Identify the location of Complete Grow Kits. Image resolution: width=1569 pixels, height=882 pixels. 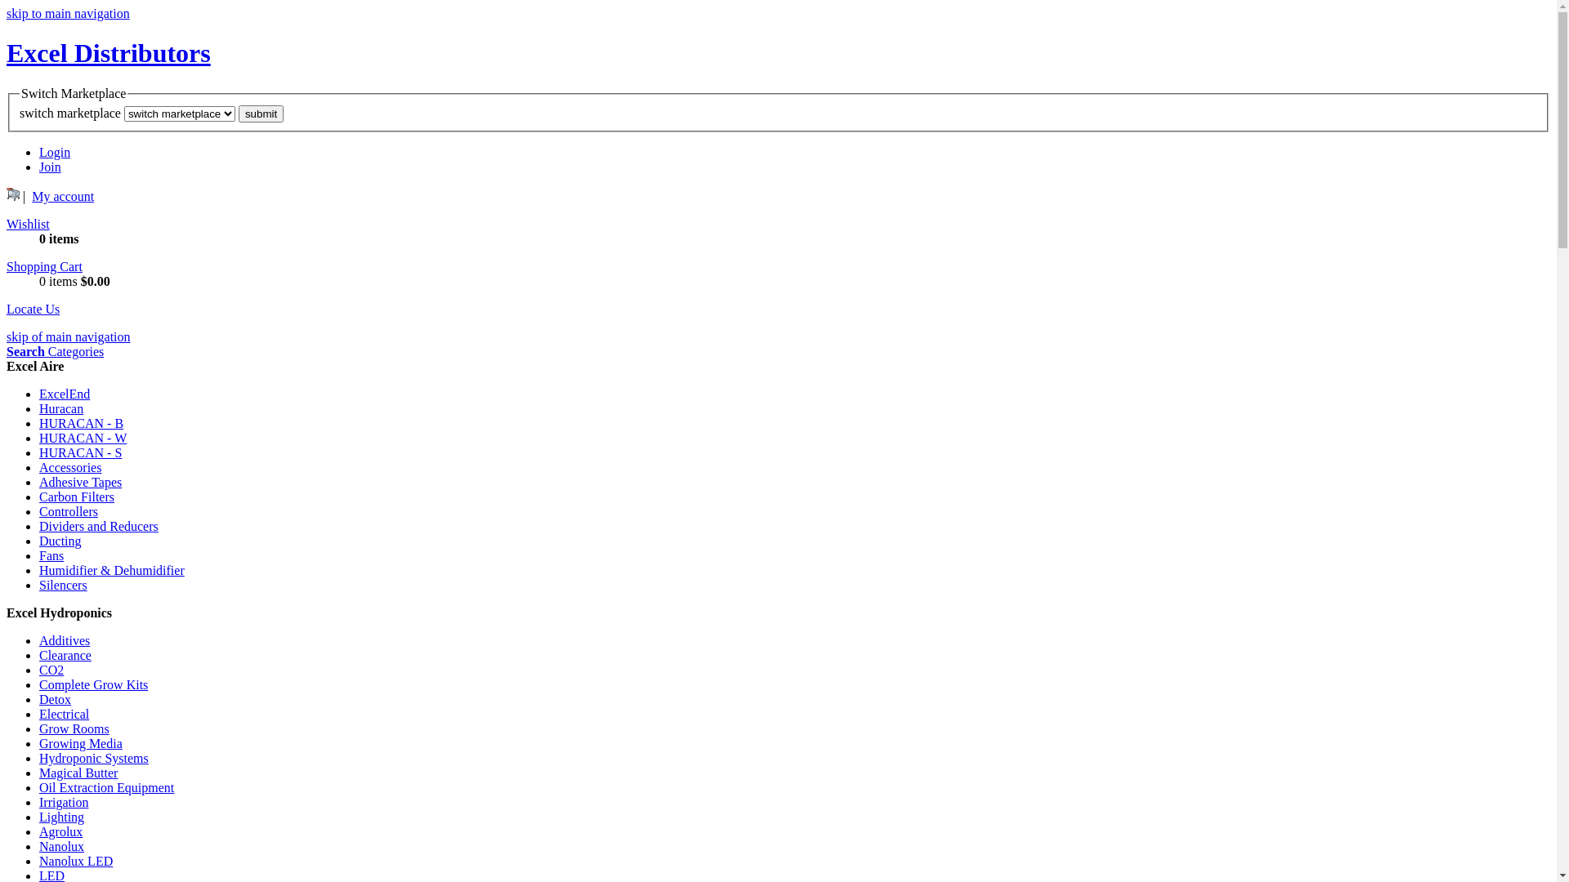
(93, 684).